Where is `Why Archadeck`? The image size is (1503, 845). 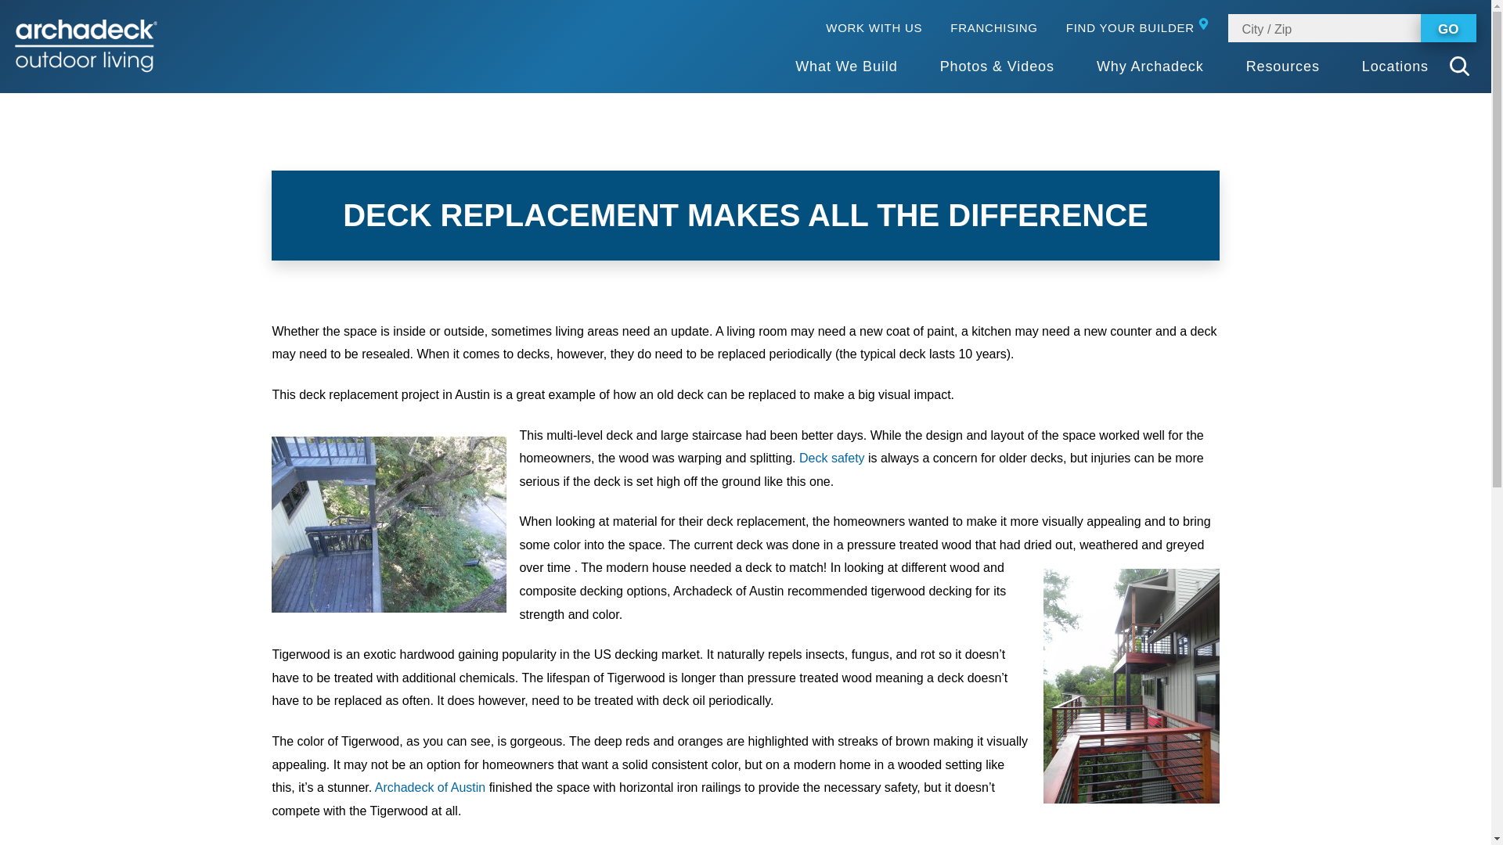 Why Archadeck is located at coordinates (1150, 67).